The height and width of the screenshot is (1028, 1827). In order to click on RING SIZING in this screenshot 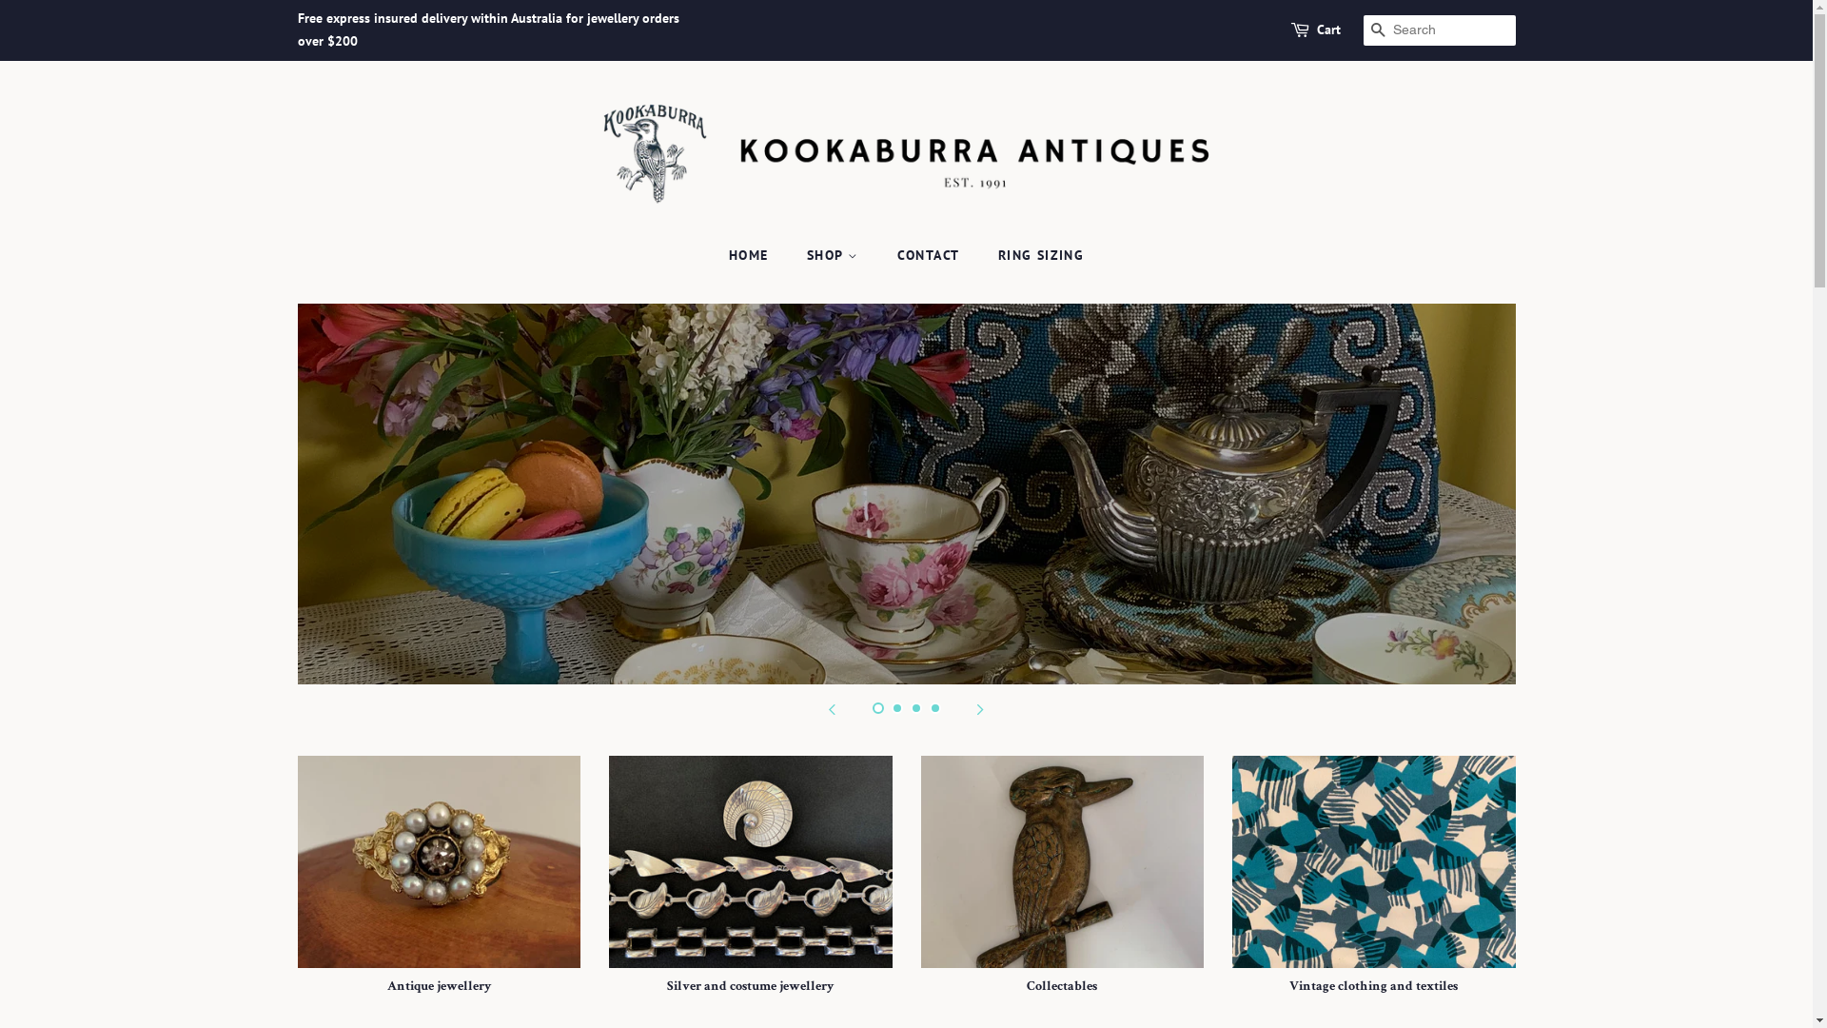, I will do `click(1033, 256)`.